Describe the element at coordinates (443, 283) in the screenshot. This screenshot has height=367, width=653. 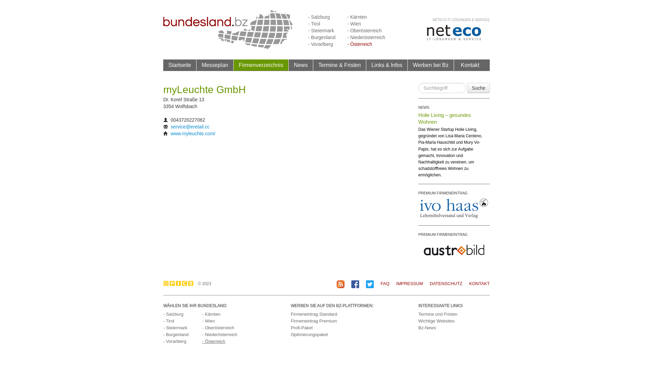
I see `DATENSCHUTZ` at that location.